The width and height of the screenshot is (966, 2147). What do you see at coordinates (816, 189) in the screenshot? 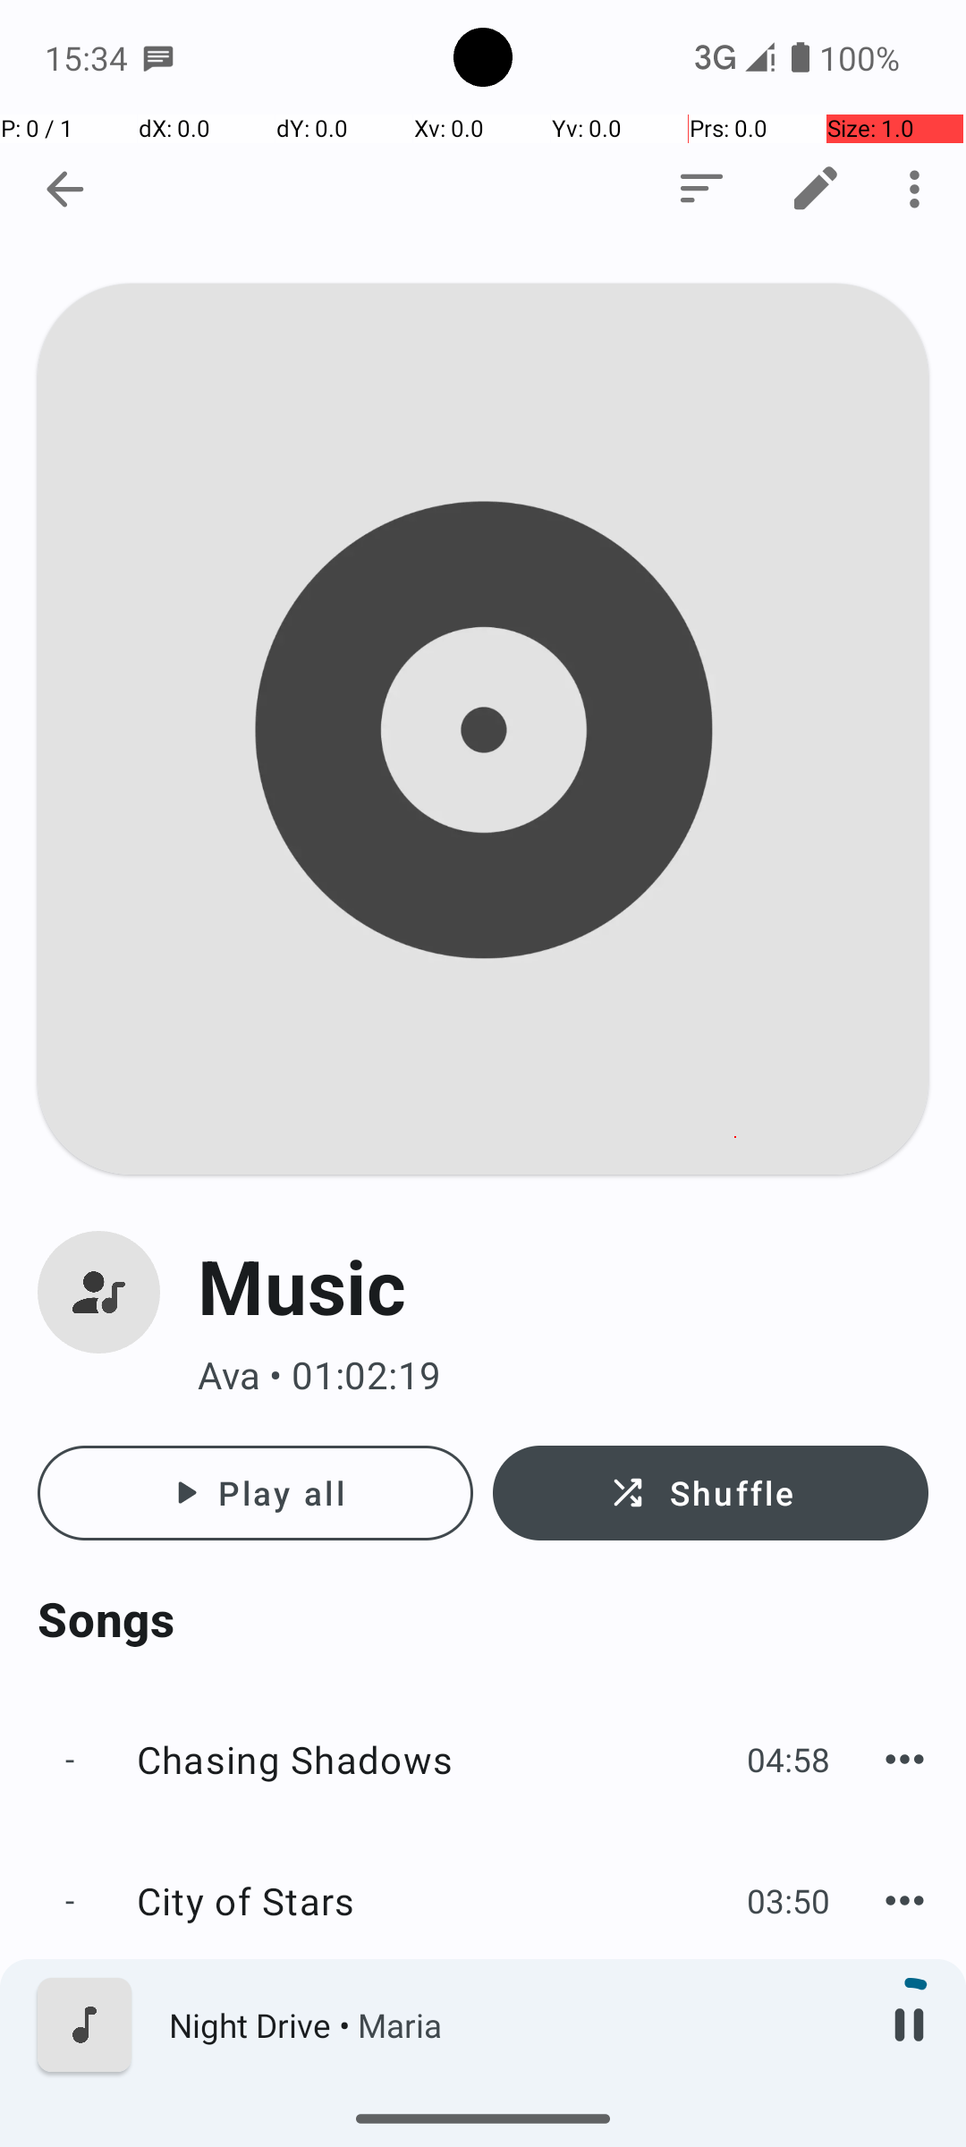
I see `Tag editor` at bounding box center [816, 189].